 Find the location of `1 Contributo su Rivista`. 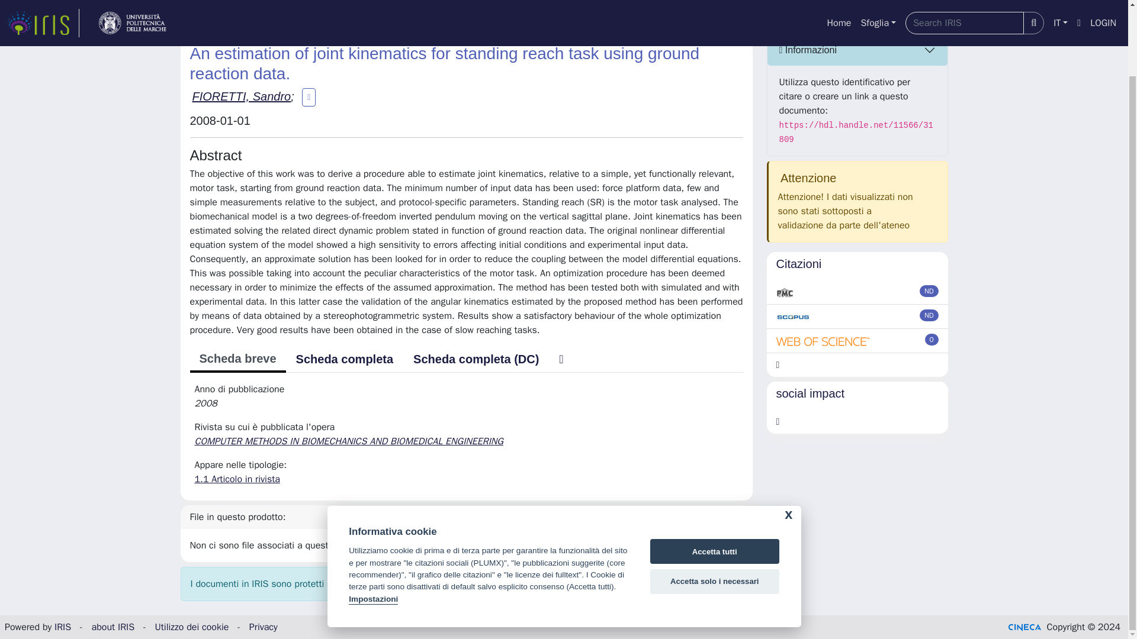

1 Contributo su Rivista is located at coordinates (342, 18).